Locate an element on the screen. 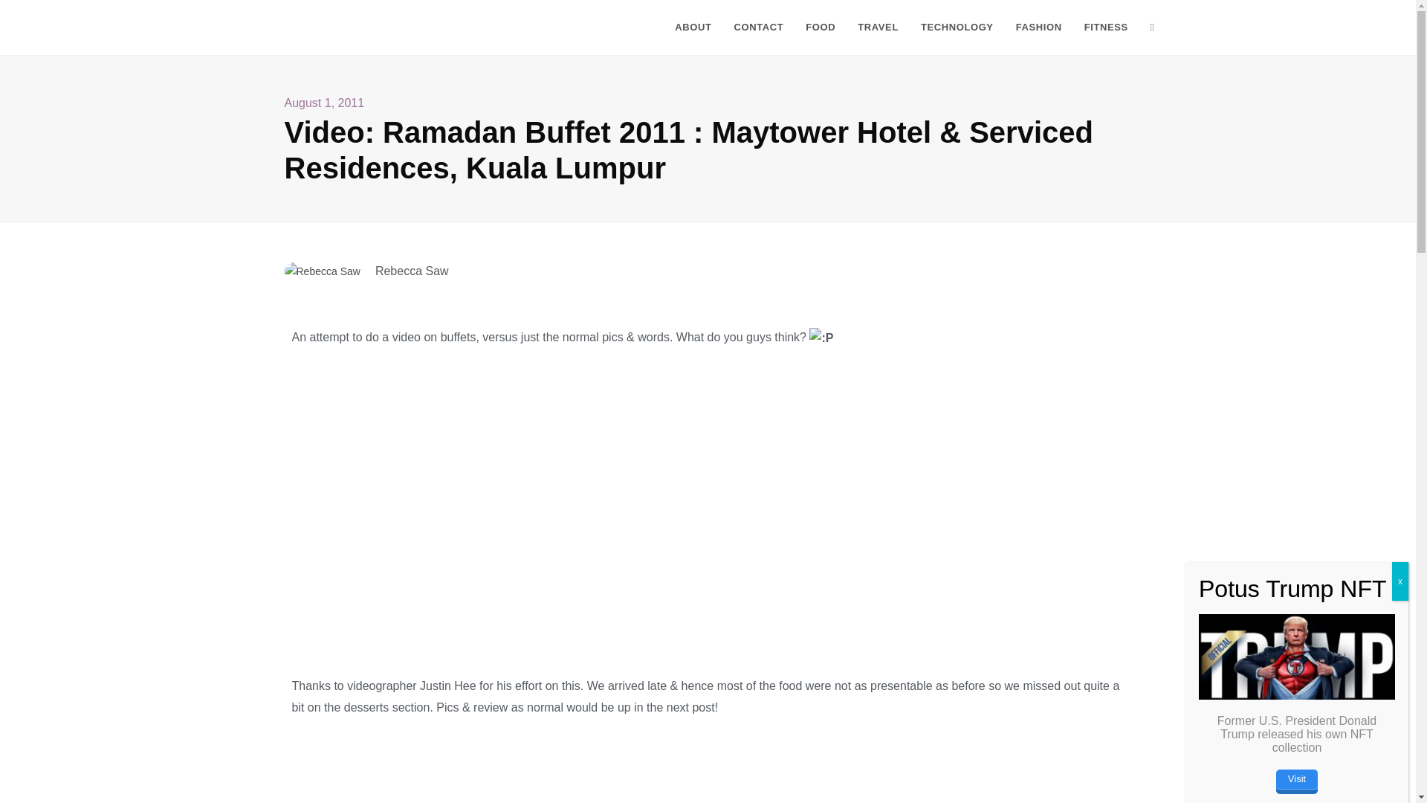 This screenshot has width=1427, height=803. TRAVEL is located at coordinates (878, 28).